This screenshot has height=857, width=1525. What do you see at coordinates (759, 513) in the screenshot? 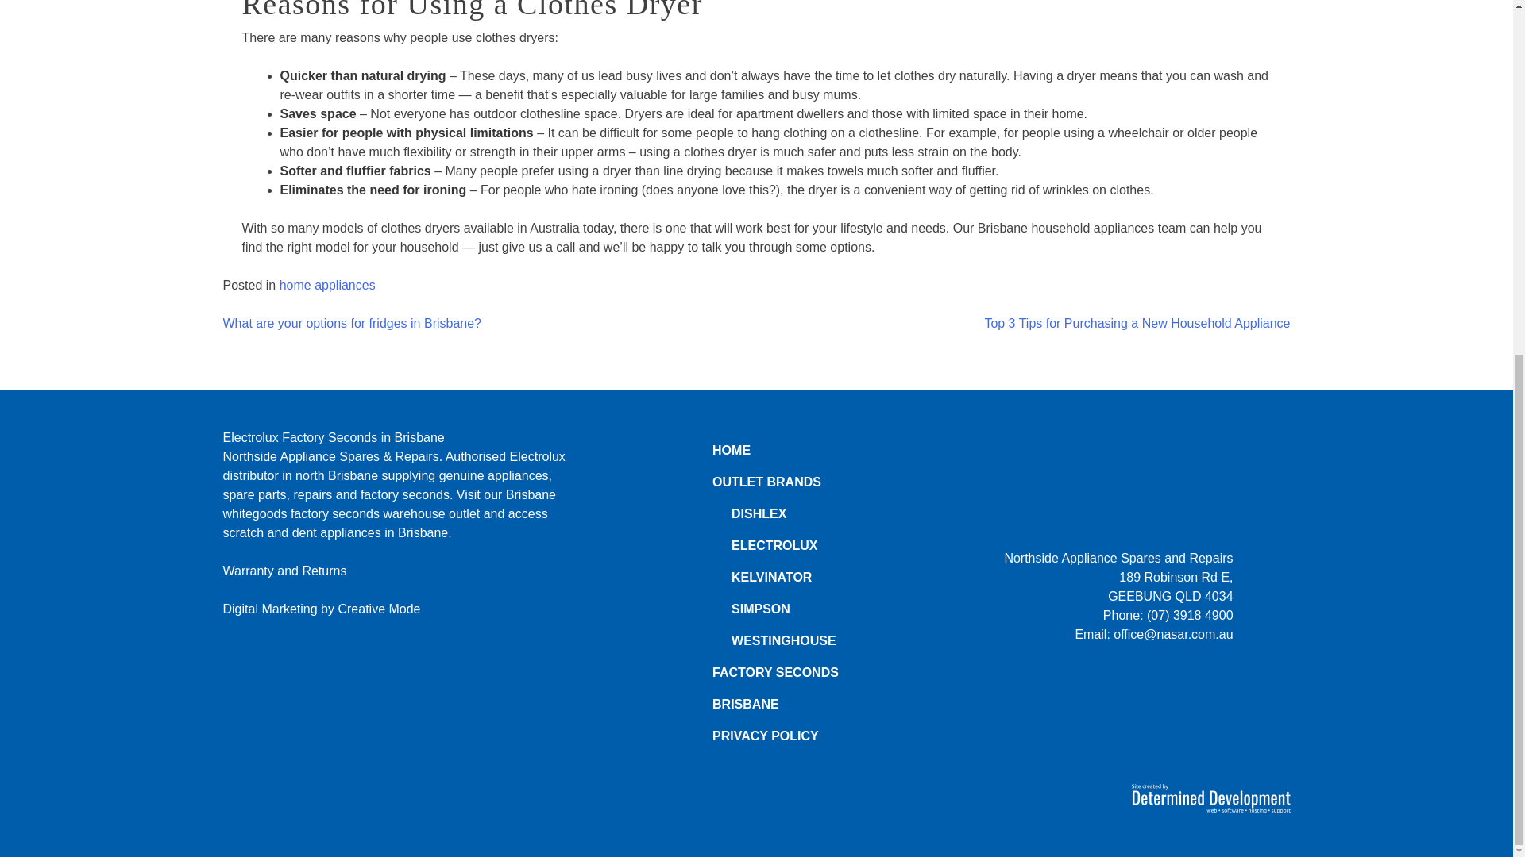
I see `DISHLEX` at bounding box center [759, 513].